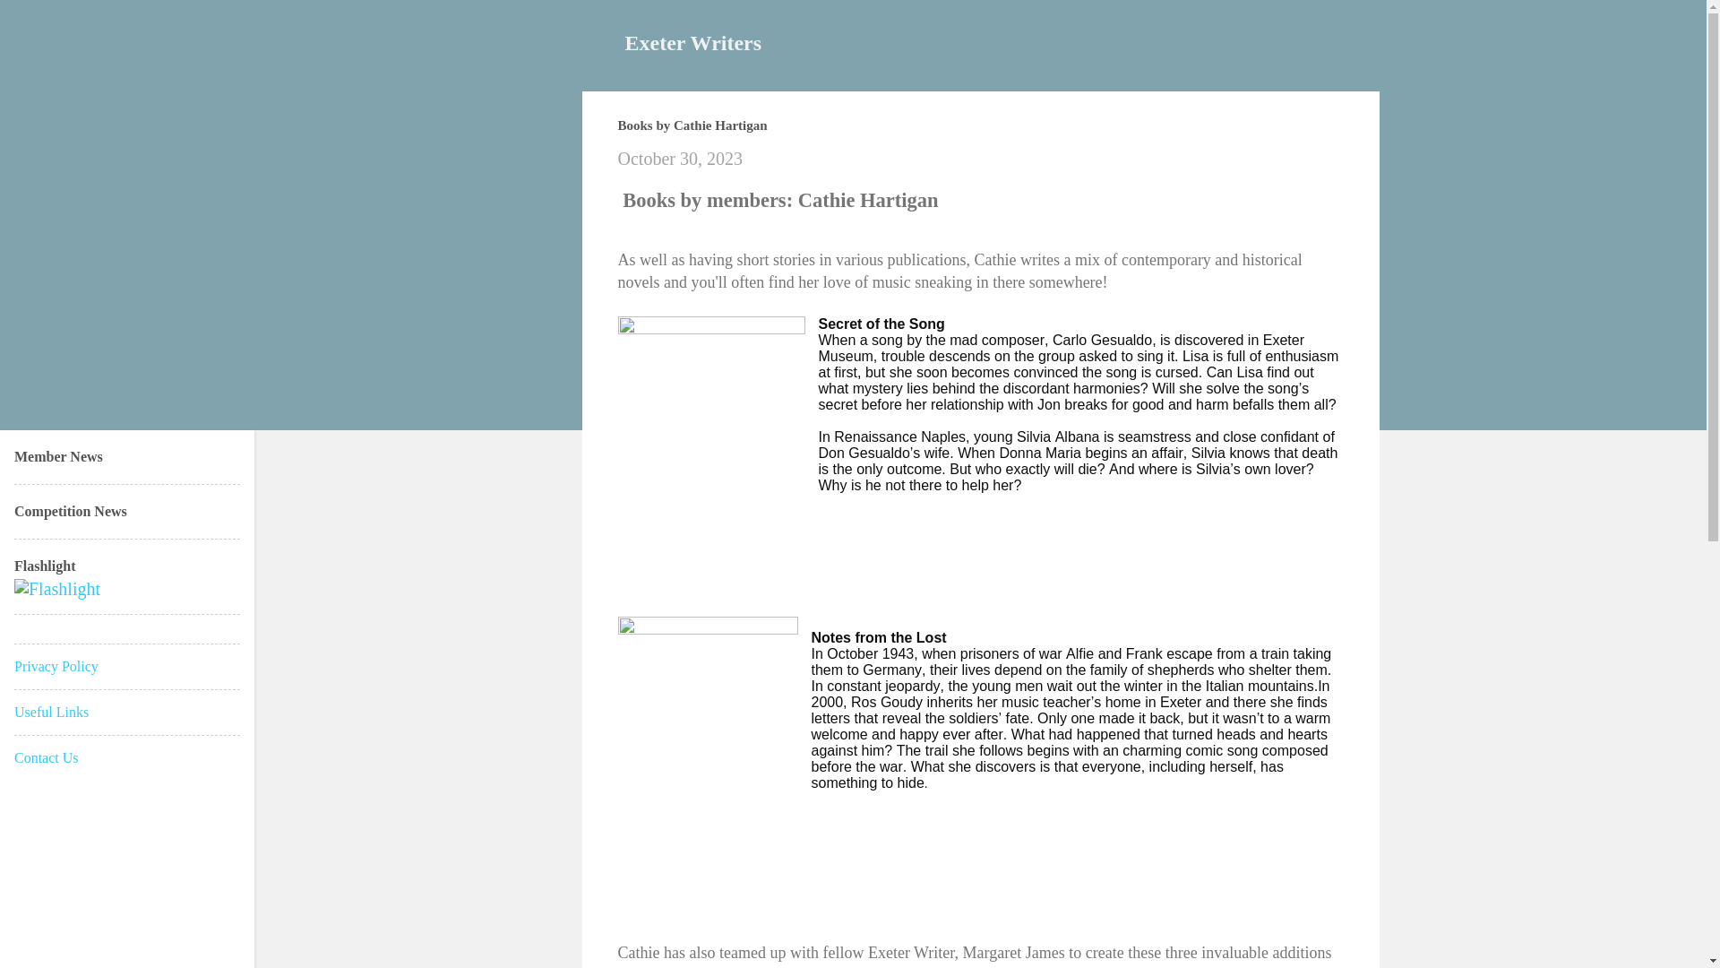 The width and height of the screenshot is (1720, 968). What do you see at coordinates (56, 666) in the screenshot?
I see `Privacy Policy` at bounding box center [56, 666].